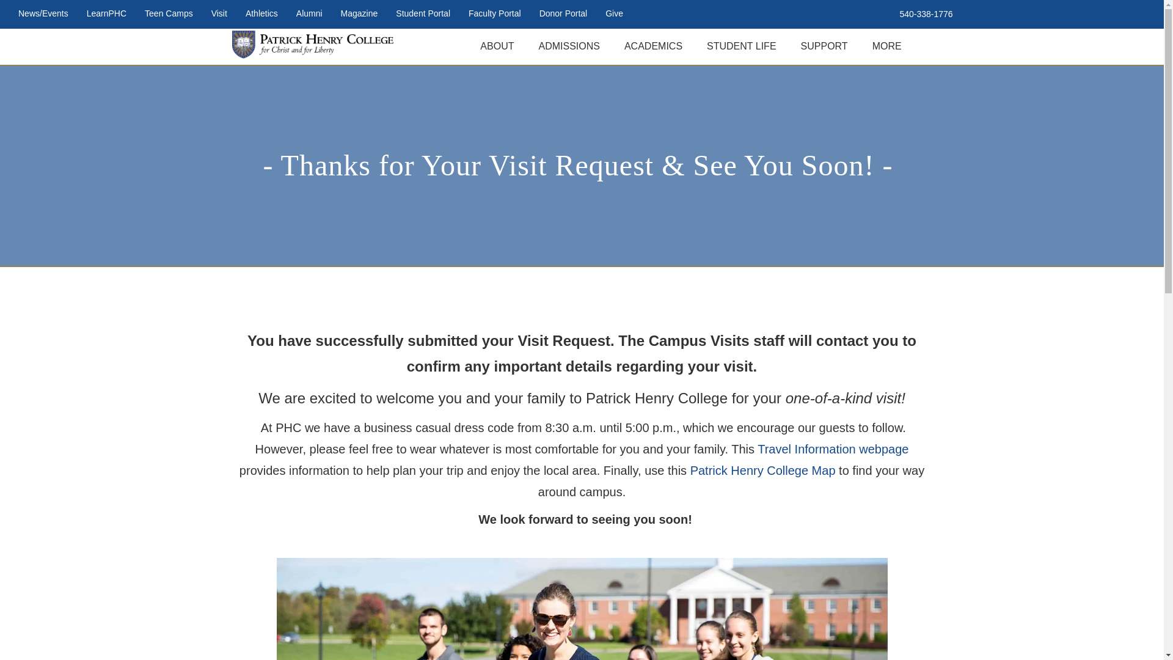  What do you see at coordinates (169, 13) in the screenshot?
I see `Teen Camps` at bounding box center [169, 13].